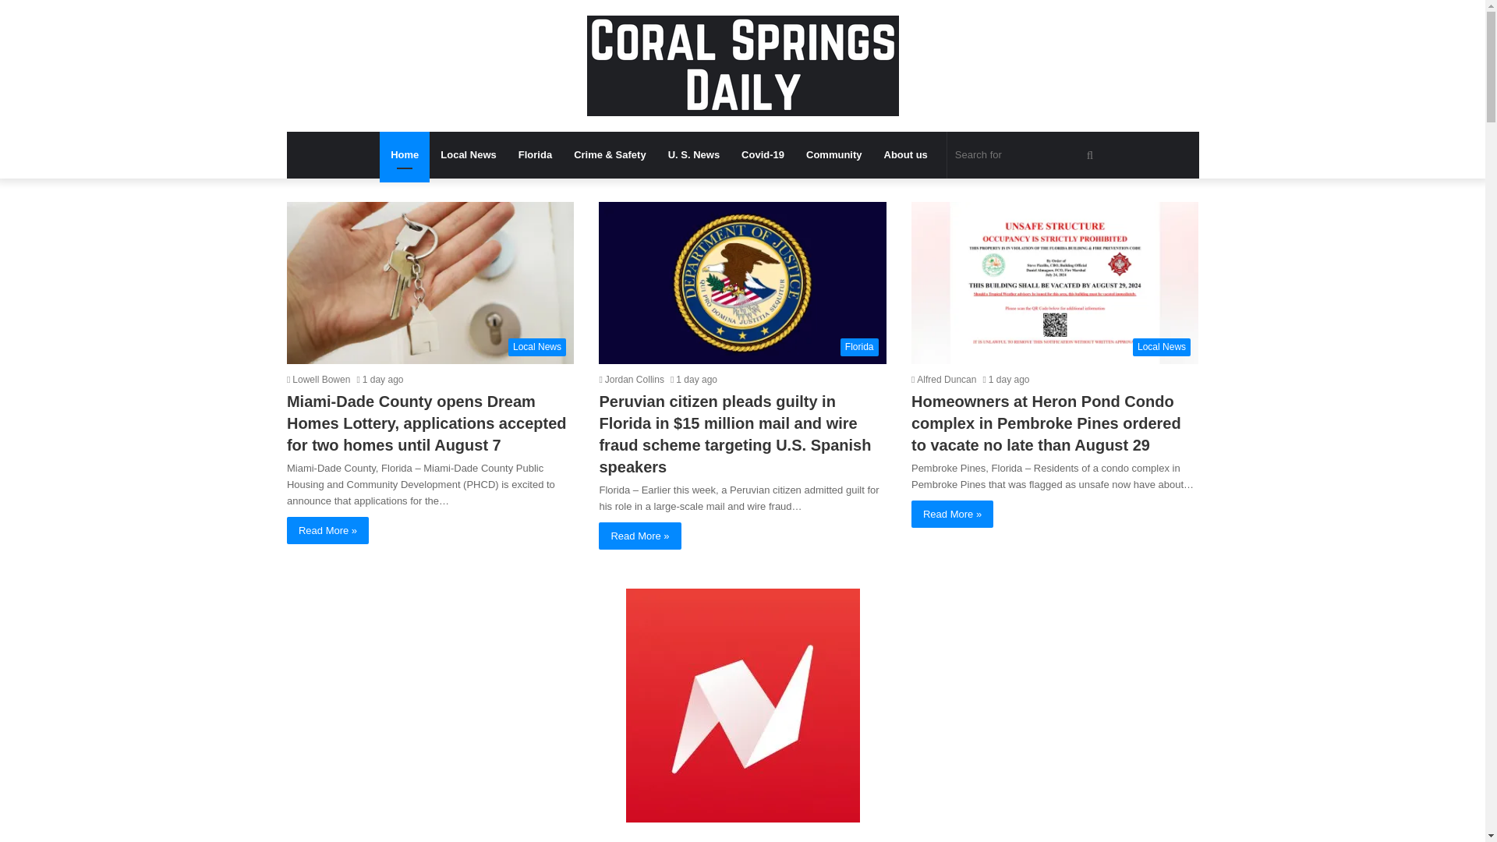 The width and height of the screenshot is (1497, 842). Describe the element at coordinates (943, 379) in the screenshot. I see `Alfred Duncan` at that location.